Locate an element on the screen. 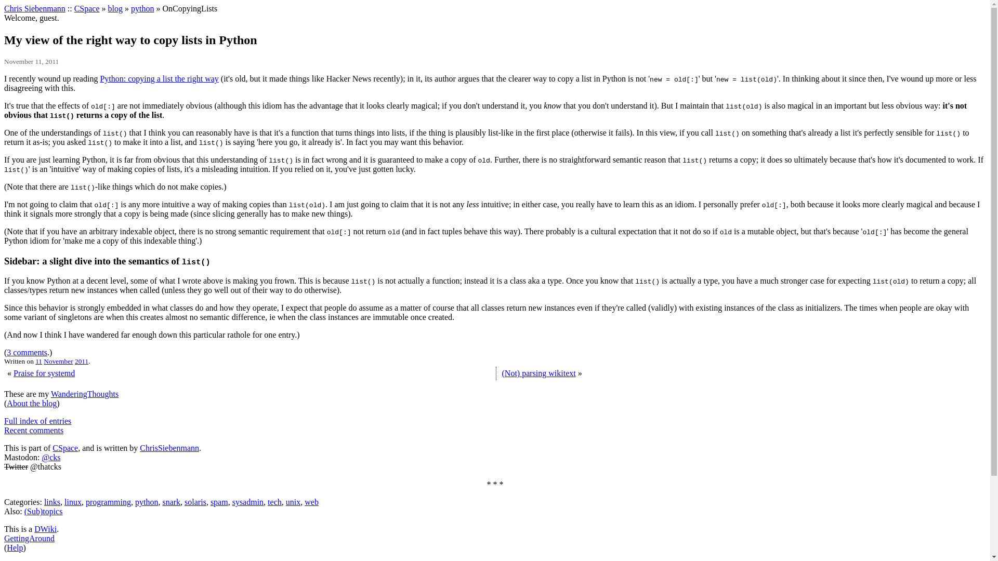 The image size is (998, 561). GettingAround is located at coordinates (29, 538).